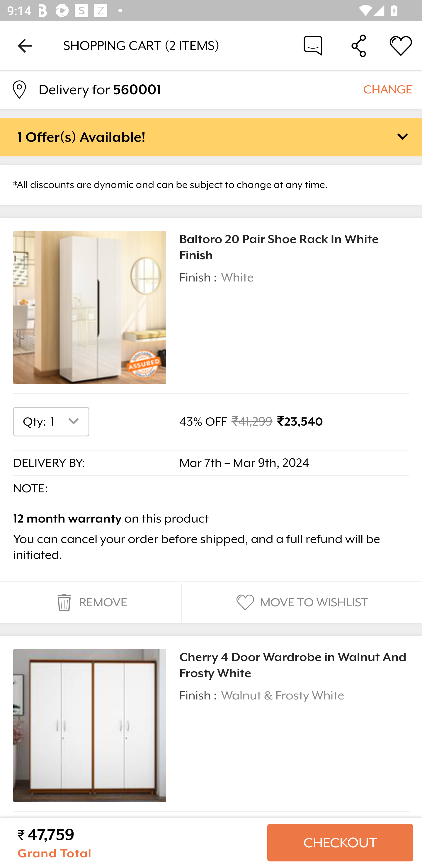 The height and width of the screenshot is (867, 422). I want to click on CHECKOUT, so click(340, 843).